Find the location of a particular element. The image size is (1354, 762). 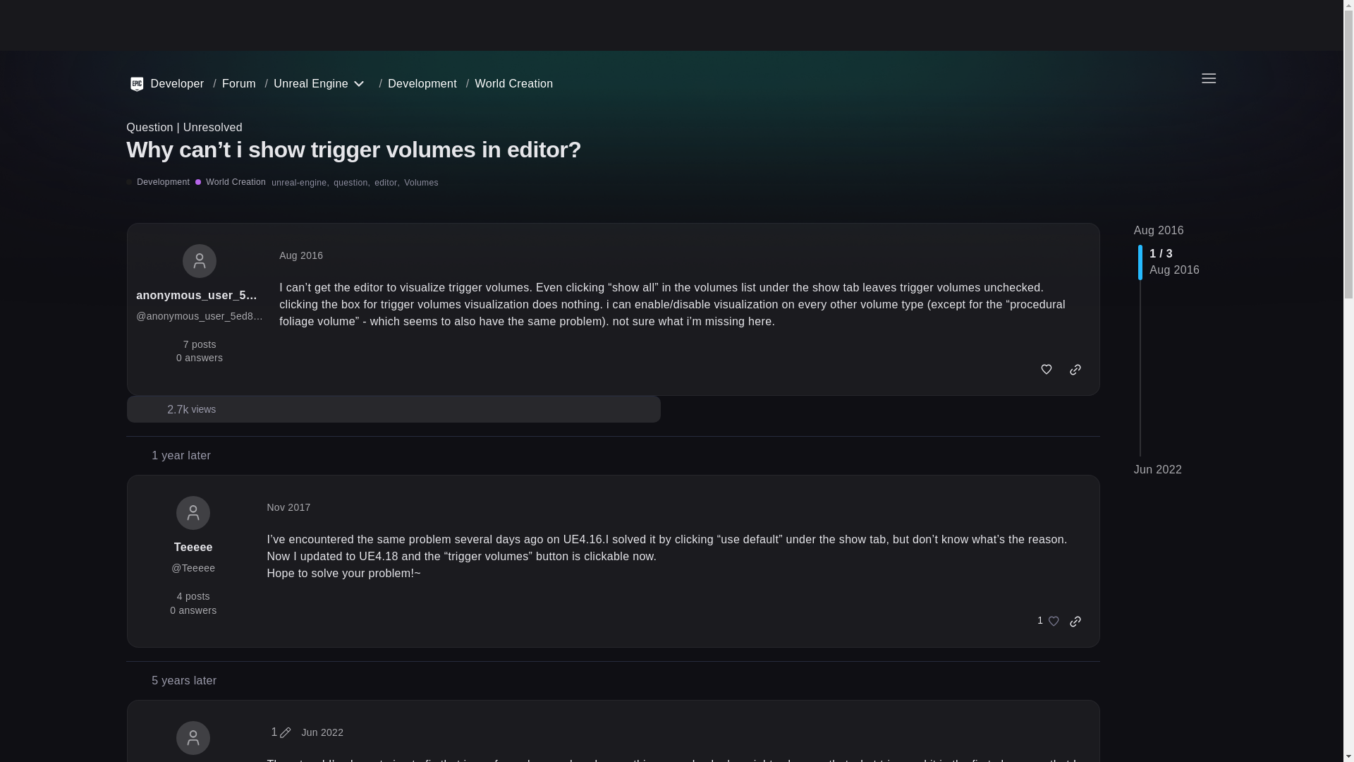

unreal-engine is located at coordinates (300, 182).